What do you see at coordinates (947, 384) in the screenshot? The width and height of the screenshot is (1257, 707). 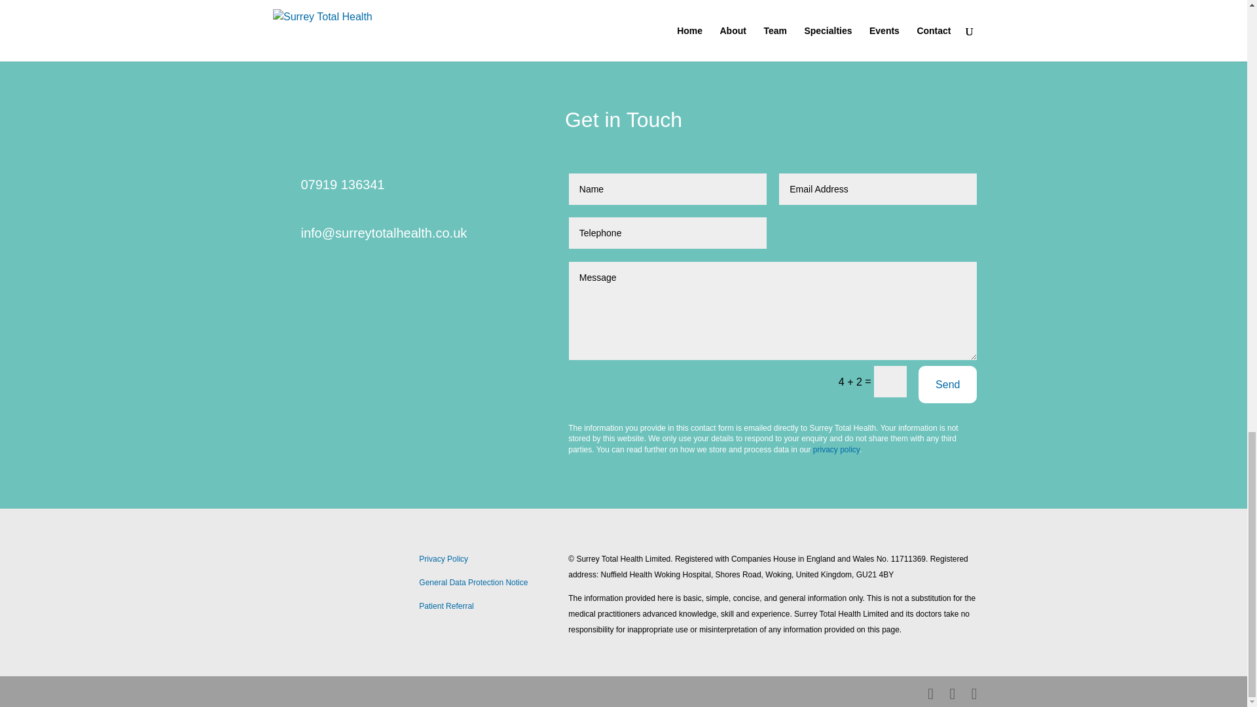 I see `Send` at bounding box center [947, 384].